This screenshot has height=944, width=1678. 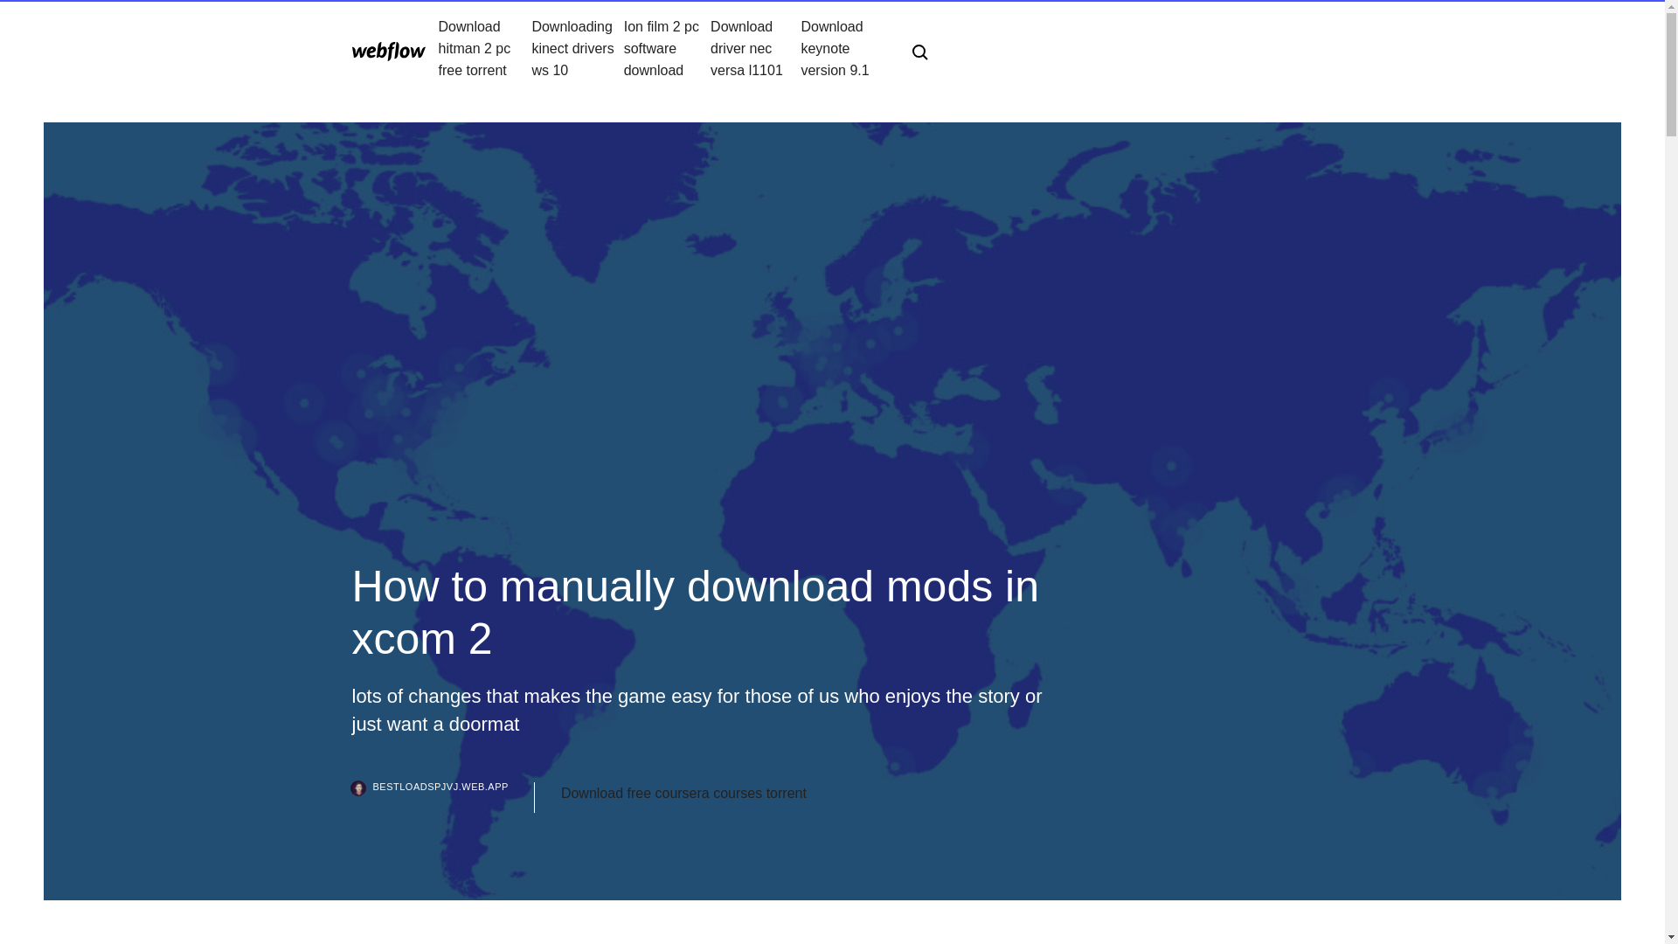 I want to click on Download hitman 2 pc free torrent, so click(x=484, y=48).